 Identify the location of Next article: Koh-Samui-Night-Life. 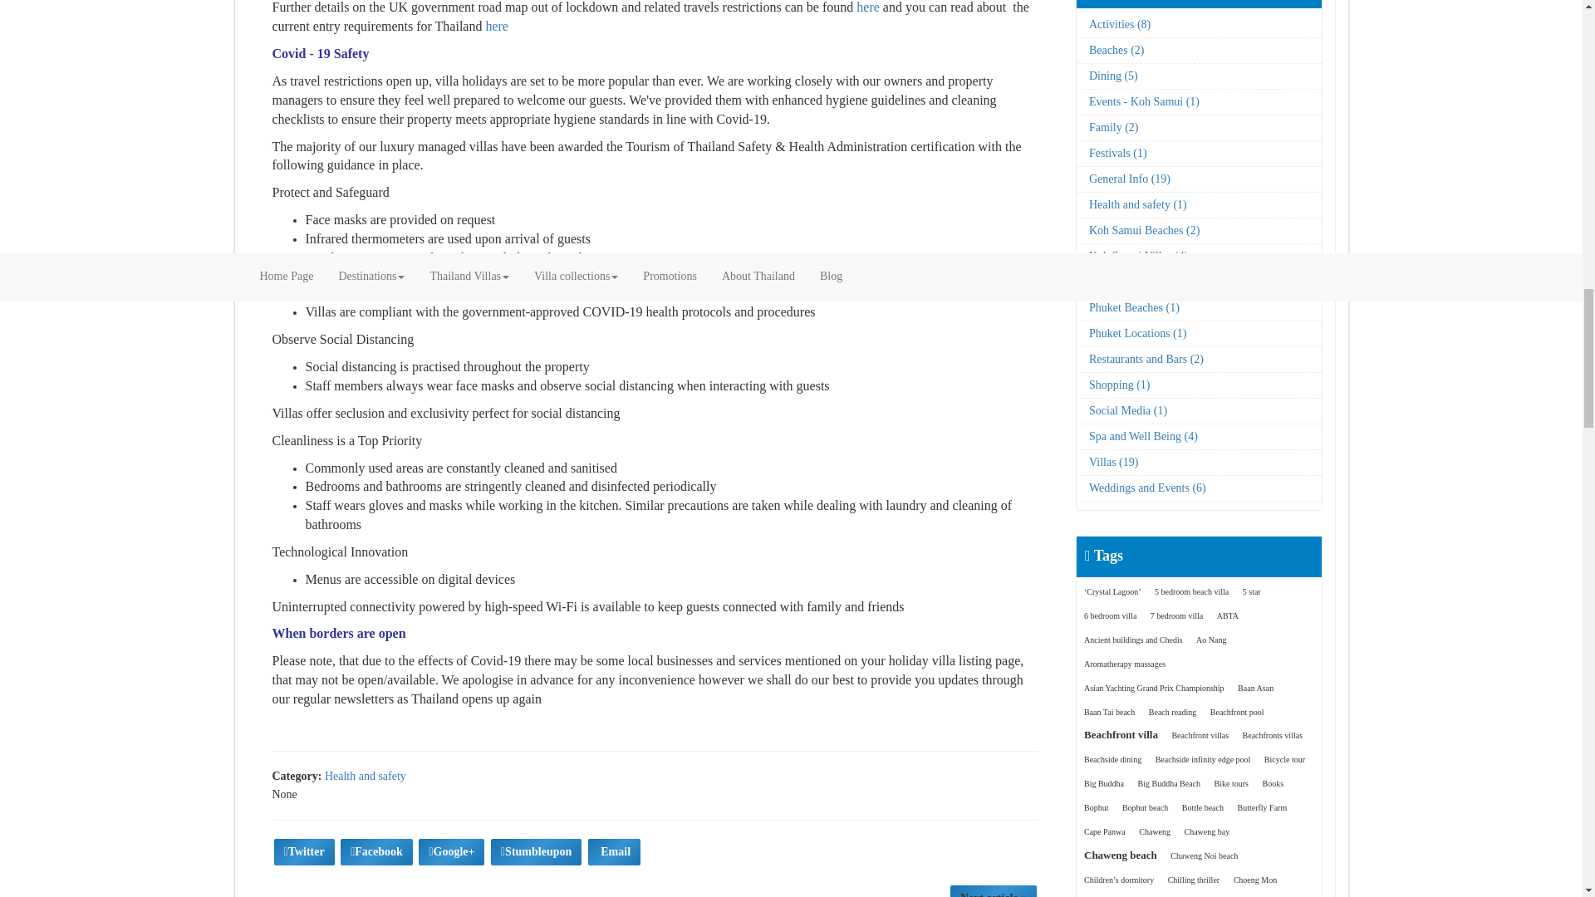
(994, 890).